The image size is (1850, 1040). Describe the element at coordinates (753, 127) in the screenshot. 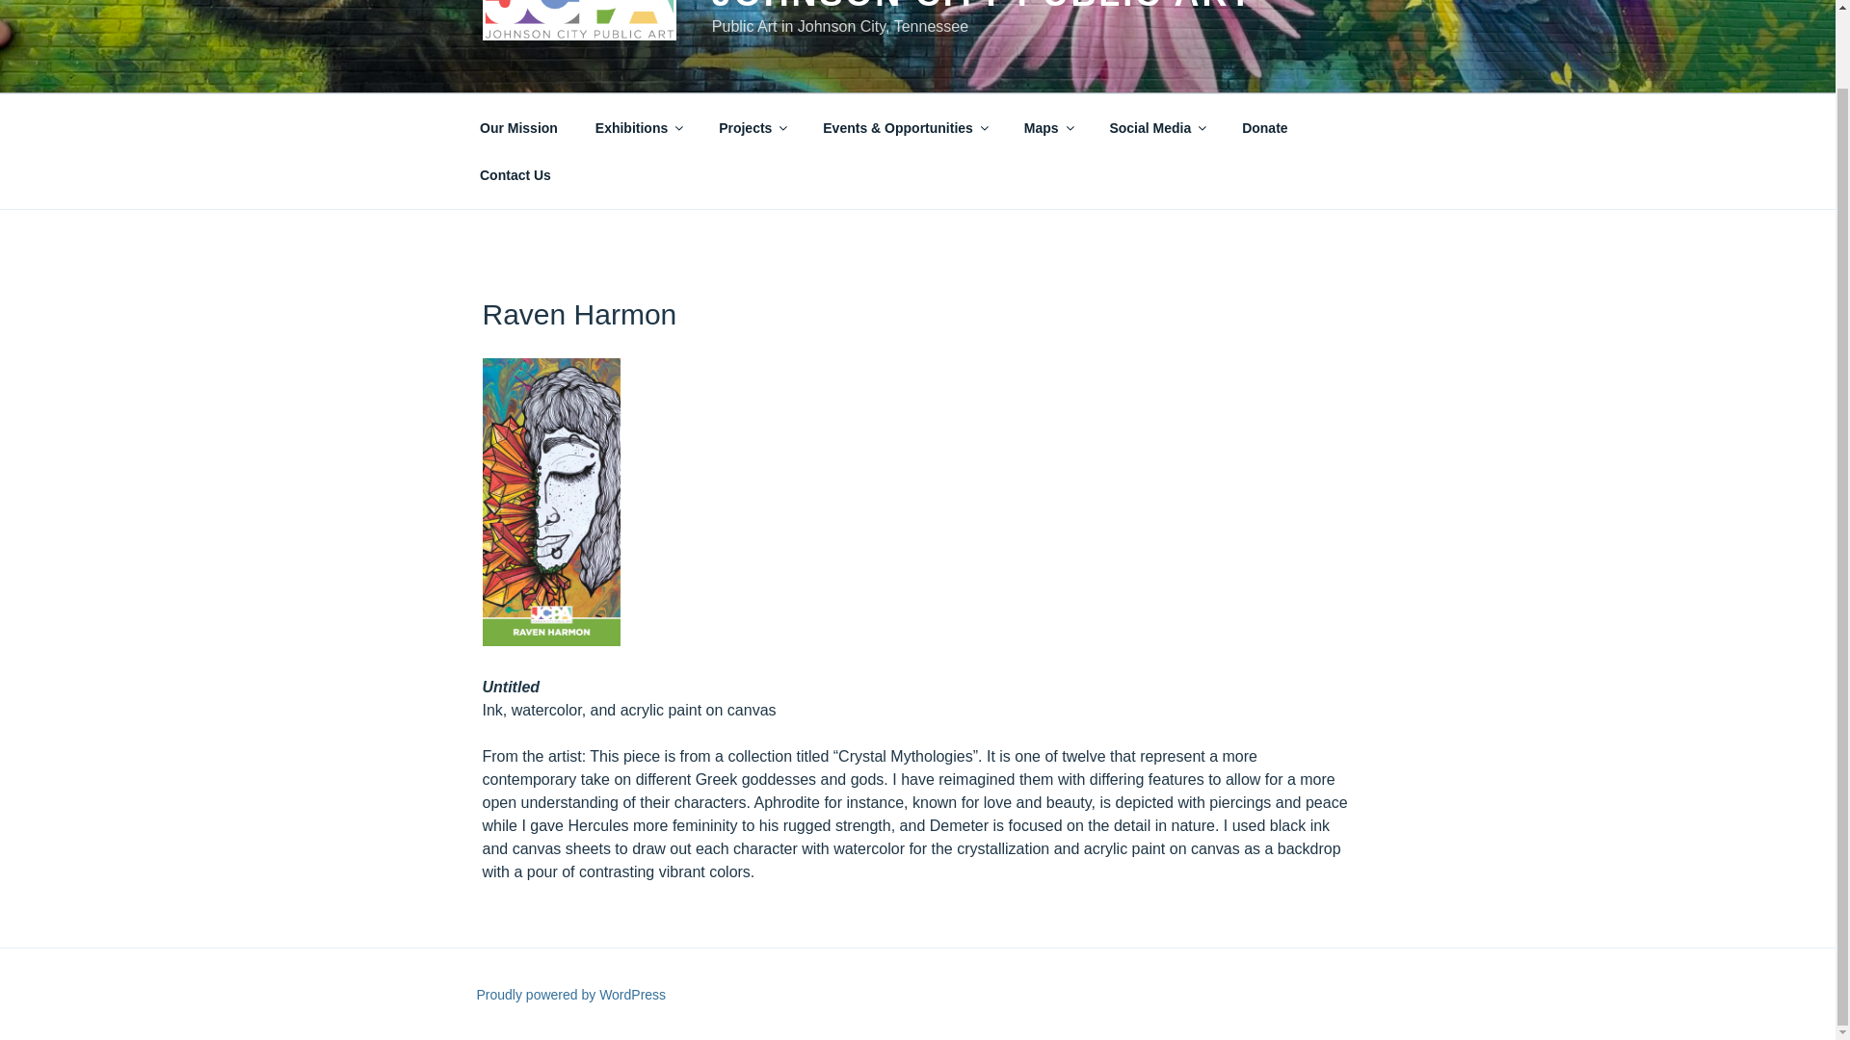

I see `Projects` at that location.